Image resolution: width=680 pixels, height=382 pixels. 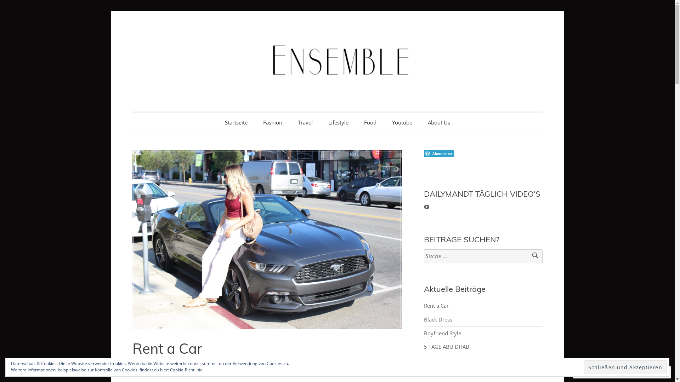 I want to click on Boyfriend Style, so click(x=443, y=333).